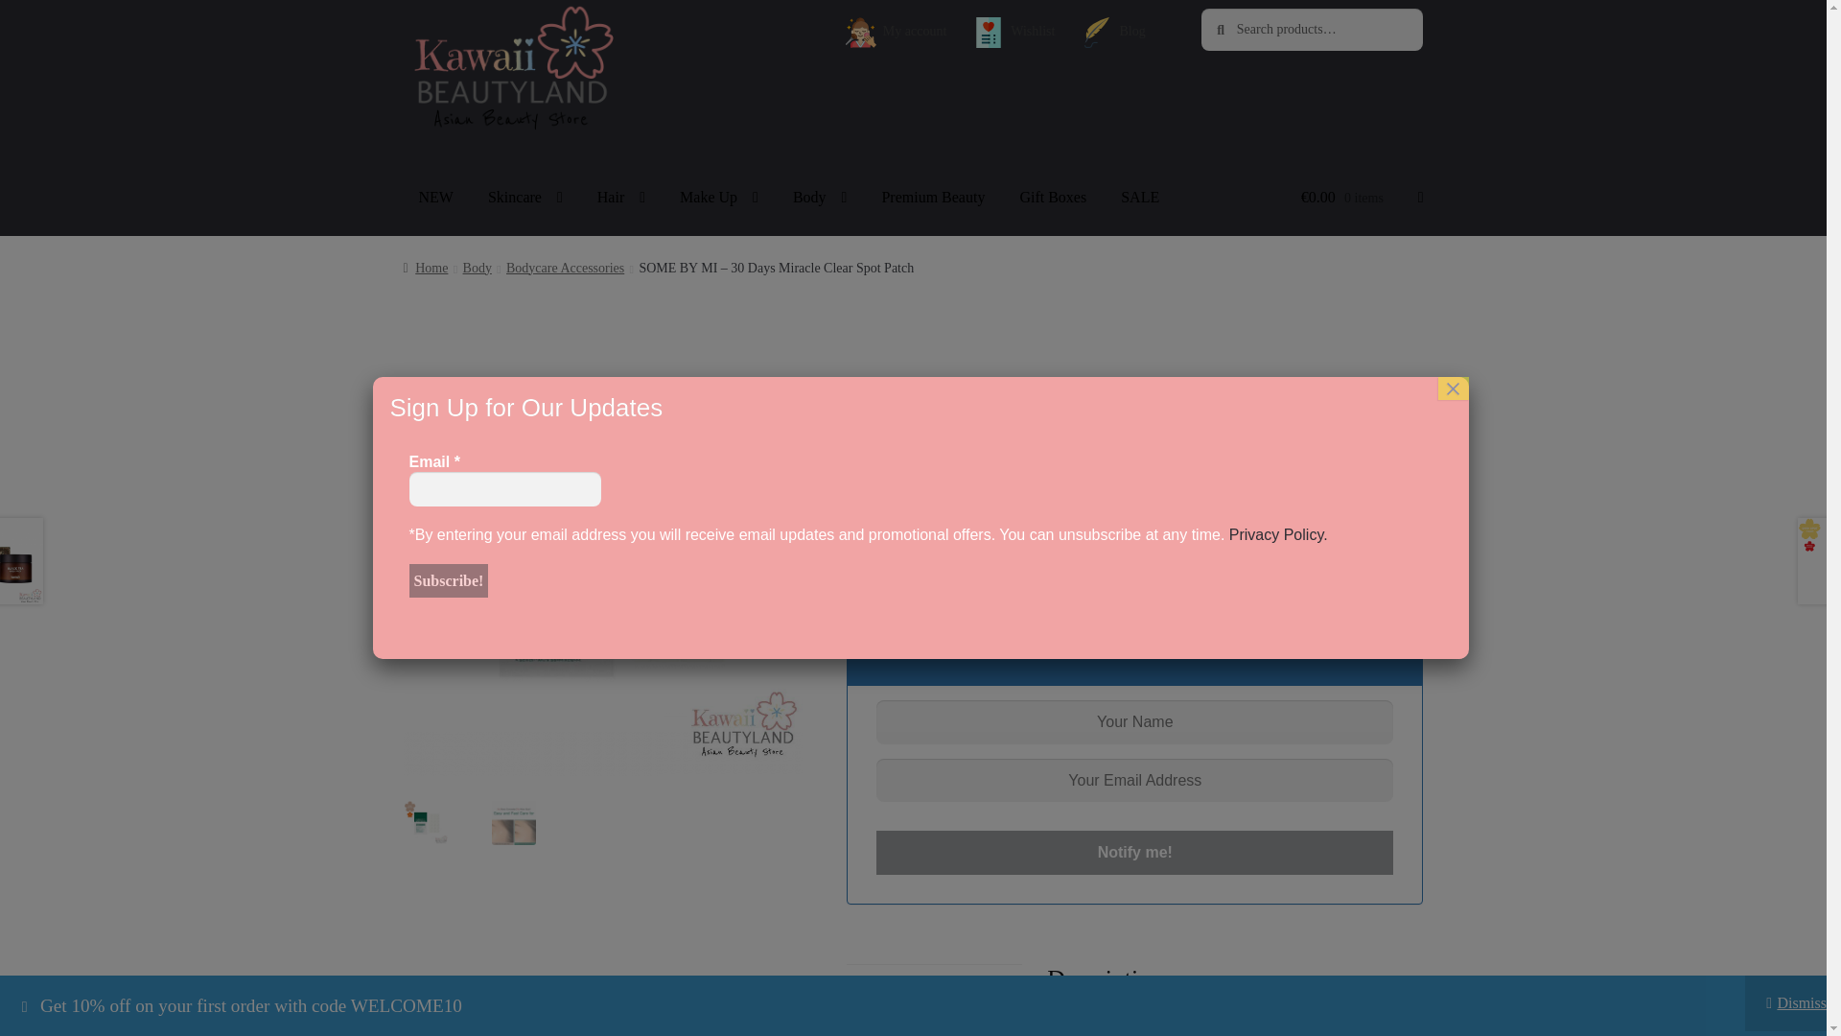 The height and width of the screenshot is (1036, 1841). Describe the element at coordinates (1134, 852) in the screenshot. I see `Notify me!` at that location.